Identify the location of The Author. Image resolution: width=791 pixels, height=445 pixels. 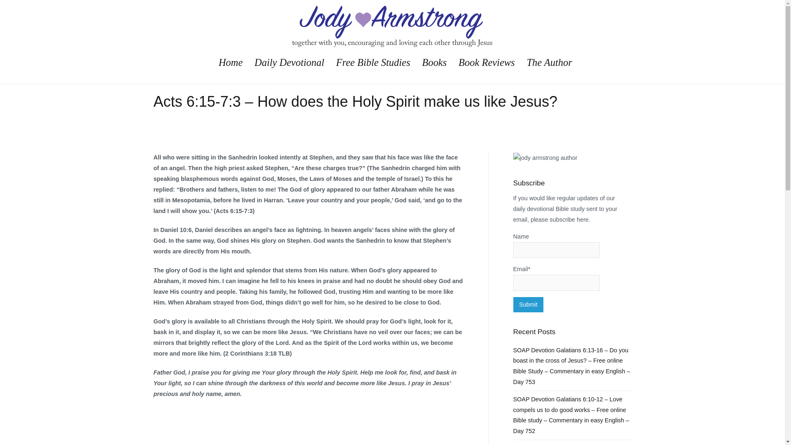
(549, 62).